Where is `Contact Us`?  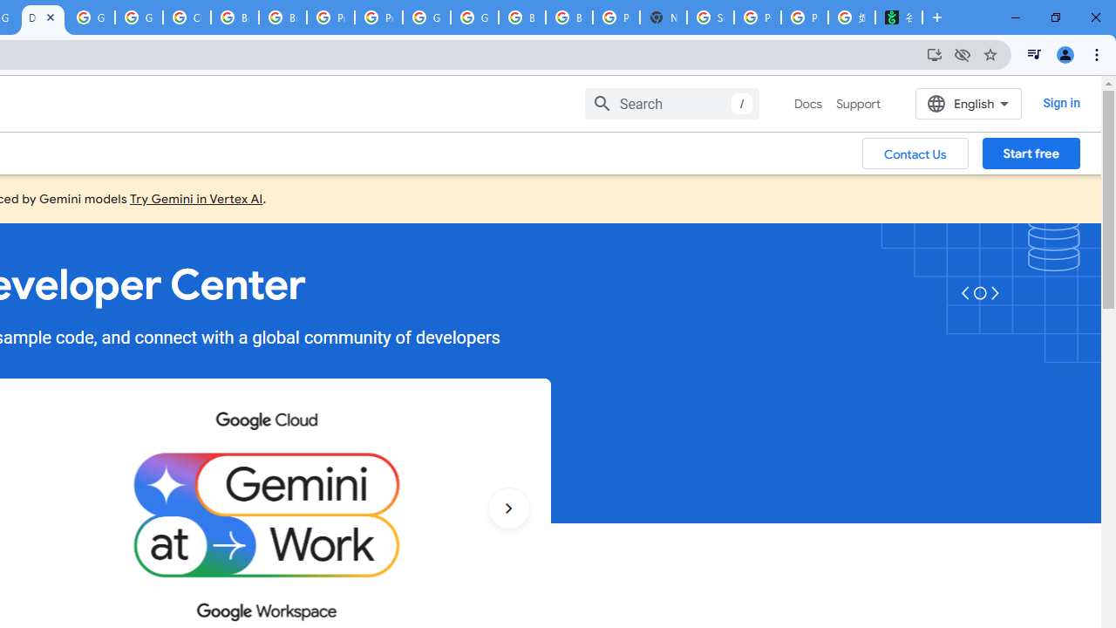 Contact Us is located at coordinates (915, 153).